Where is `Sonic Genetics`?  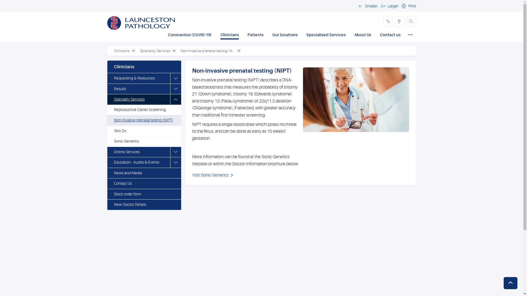 Sonic Genetics is located at coordinates (144, 141).